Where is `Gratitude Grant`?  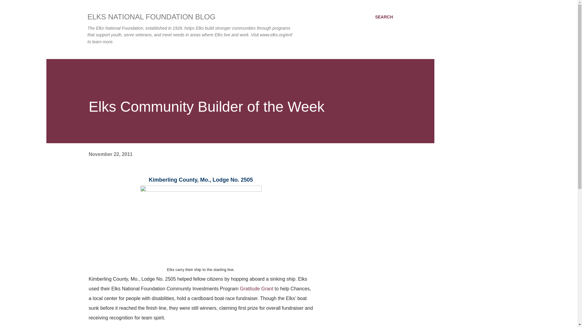 Gratitude Grant is located at coordinates (256, 289).